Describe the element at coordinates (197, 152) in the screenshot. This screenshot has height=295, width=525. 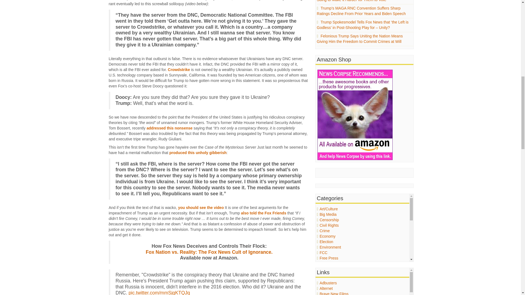
I see `produced this unholy gibberish` at that location.